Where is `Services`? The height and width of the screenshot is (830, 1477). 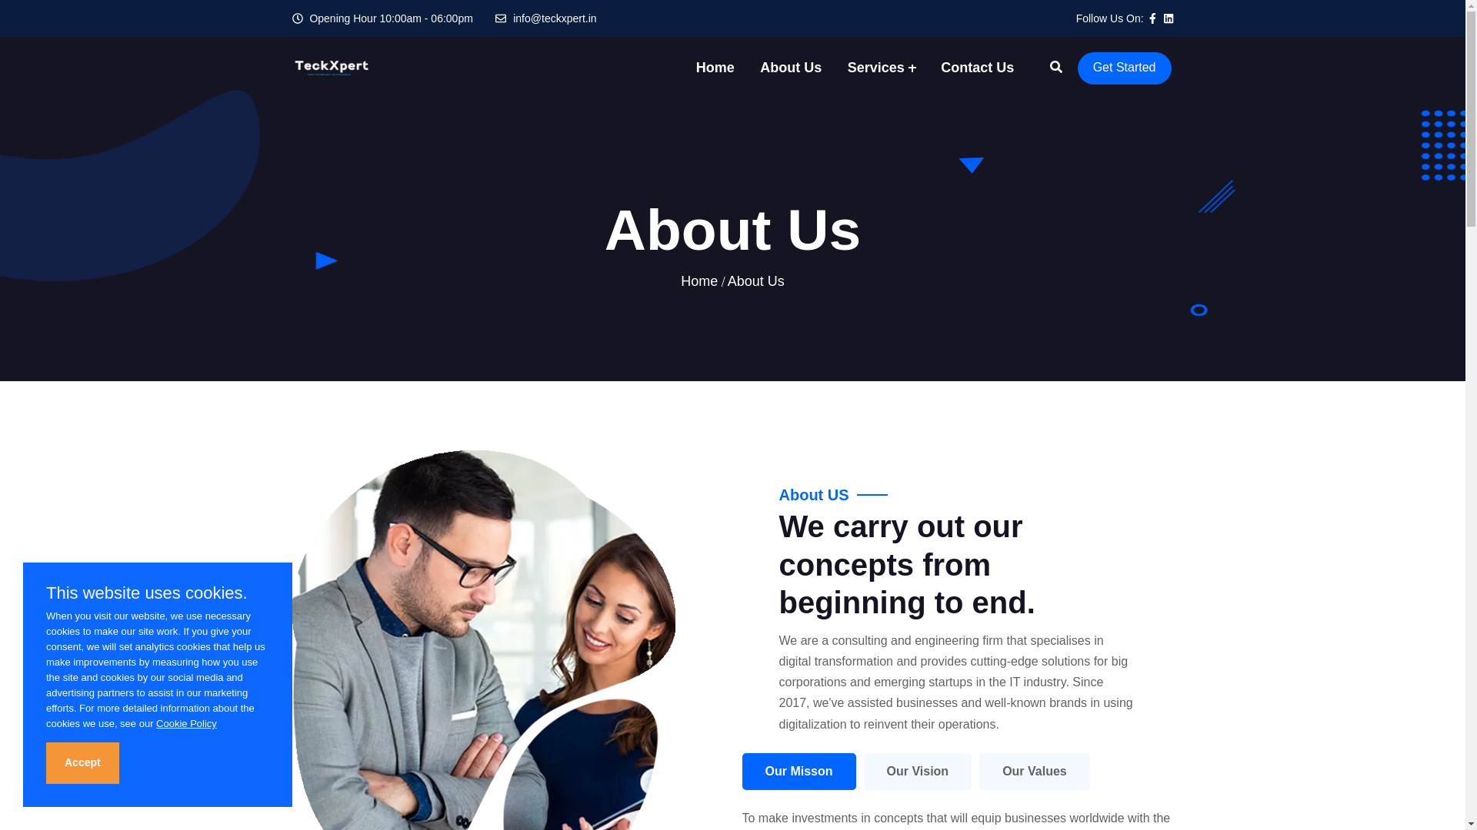
Services is located at coordinates (875, 68).